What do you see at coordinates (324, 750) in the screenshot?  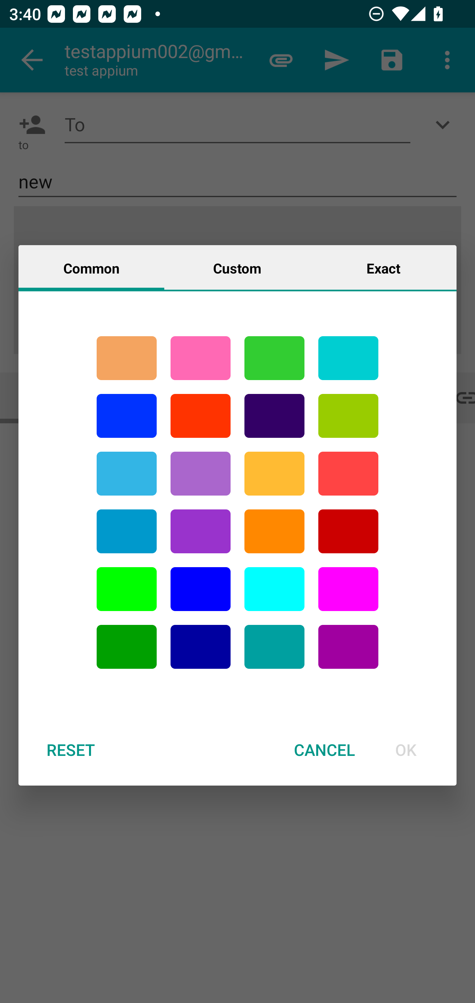 I see `CANCEL` at bounding box center [324, 750].